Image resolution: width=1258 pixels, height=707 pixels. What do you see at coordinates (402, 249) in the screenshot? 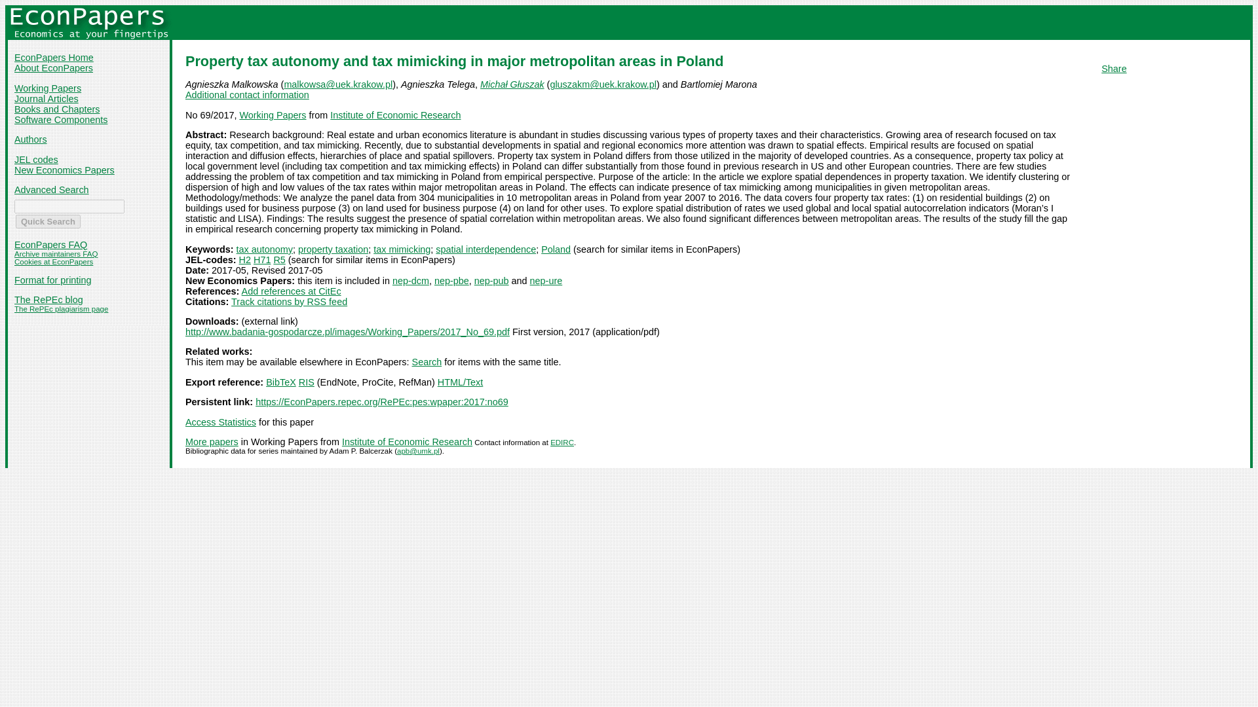
I see `tax mimicking` at bounding box center [402, 249].